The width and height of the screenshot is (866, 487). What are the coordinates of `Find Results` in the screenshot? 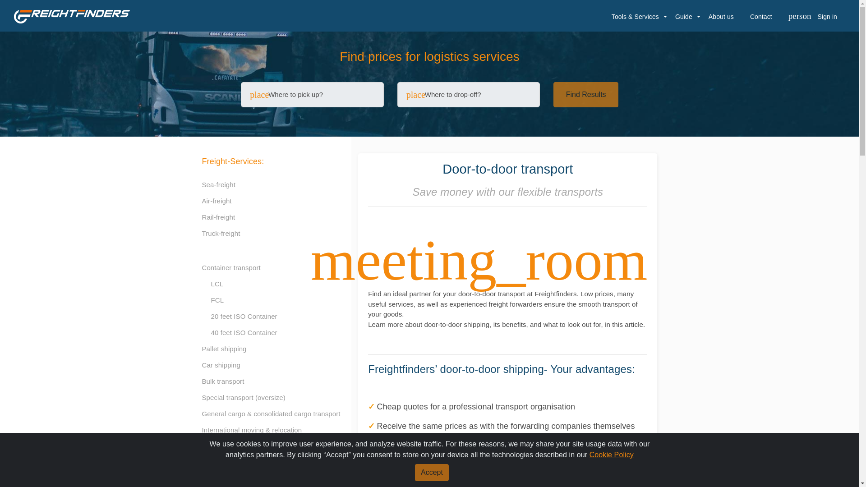 It's located at (585, 95).